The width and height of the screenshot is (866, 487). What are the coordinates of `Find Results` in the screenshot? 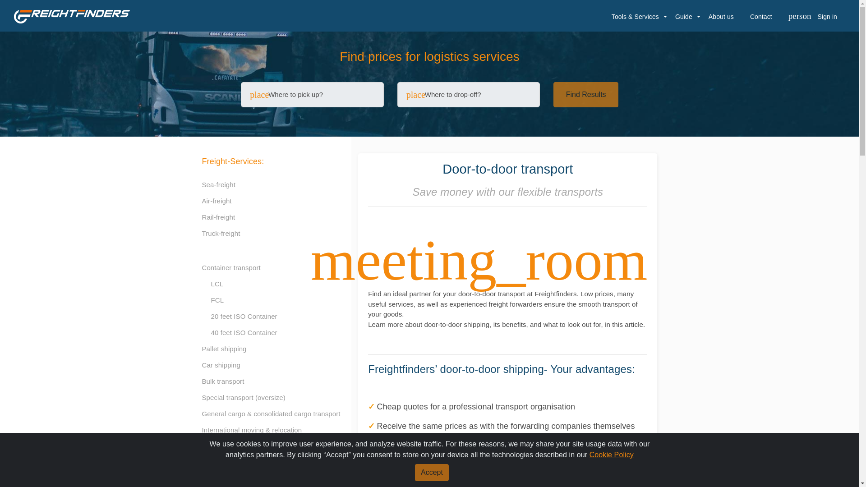 It's located at (585, 95).